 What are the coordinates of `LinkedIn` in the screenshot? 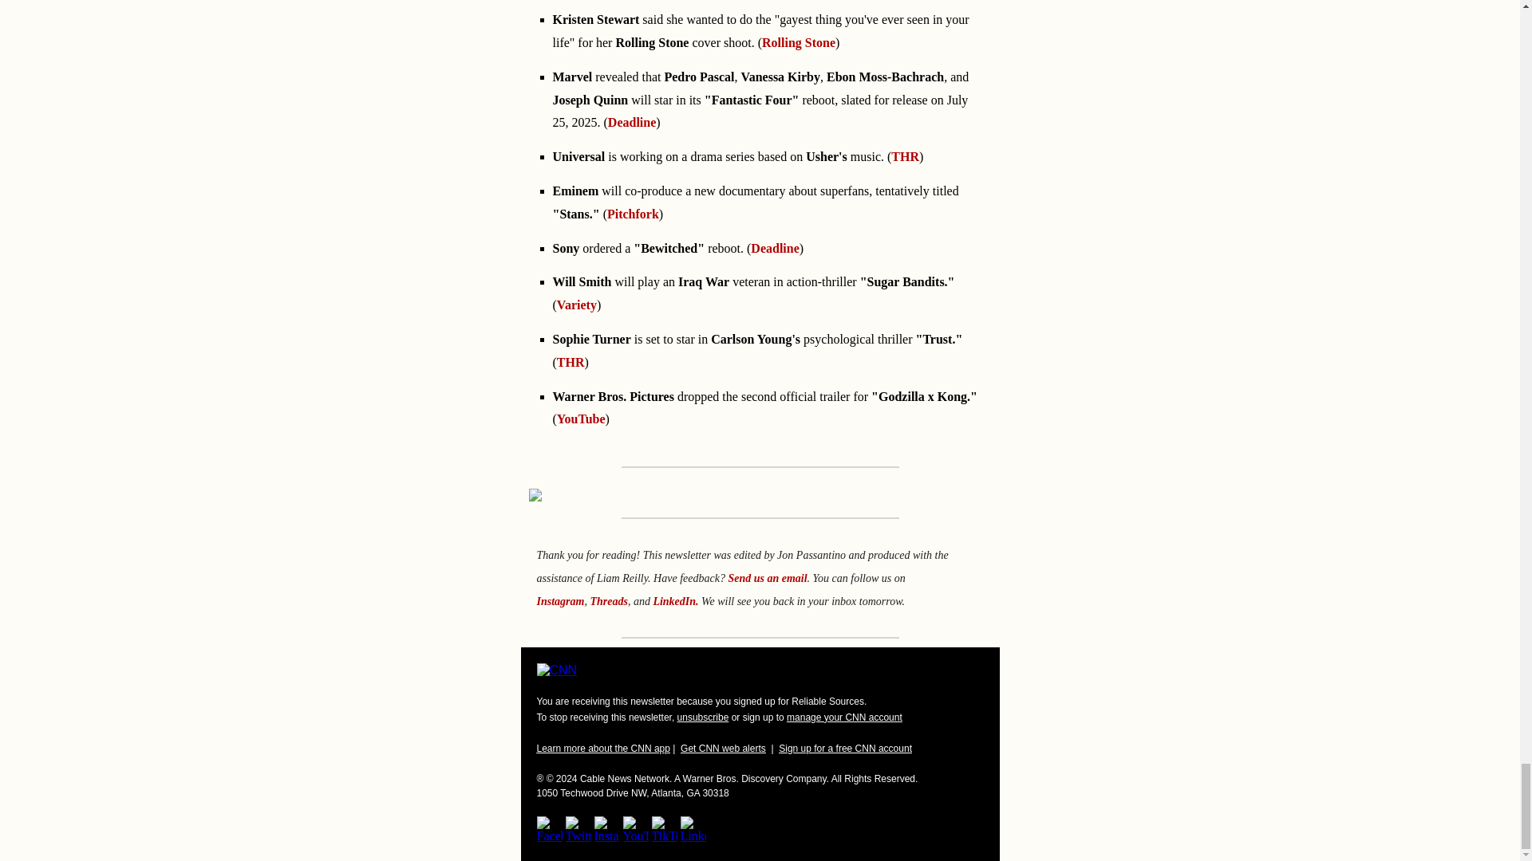 It's located at (693, 829).